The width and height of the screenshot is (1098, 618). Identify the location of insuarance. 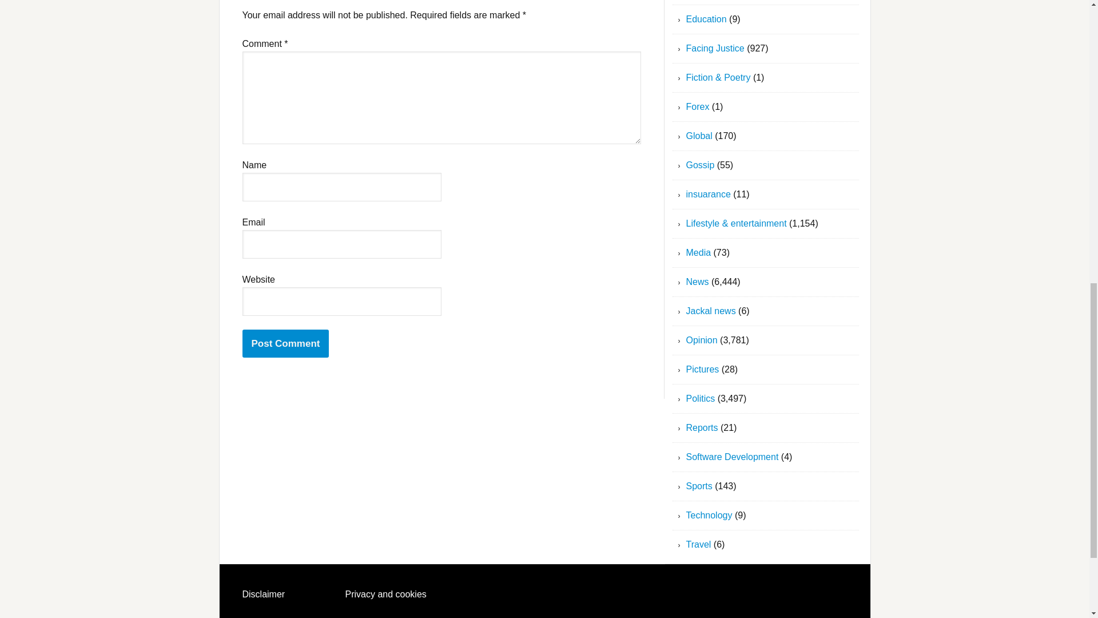
(709, 193).